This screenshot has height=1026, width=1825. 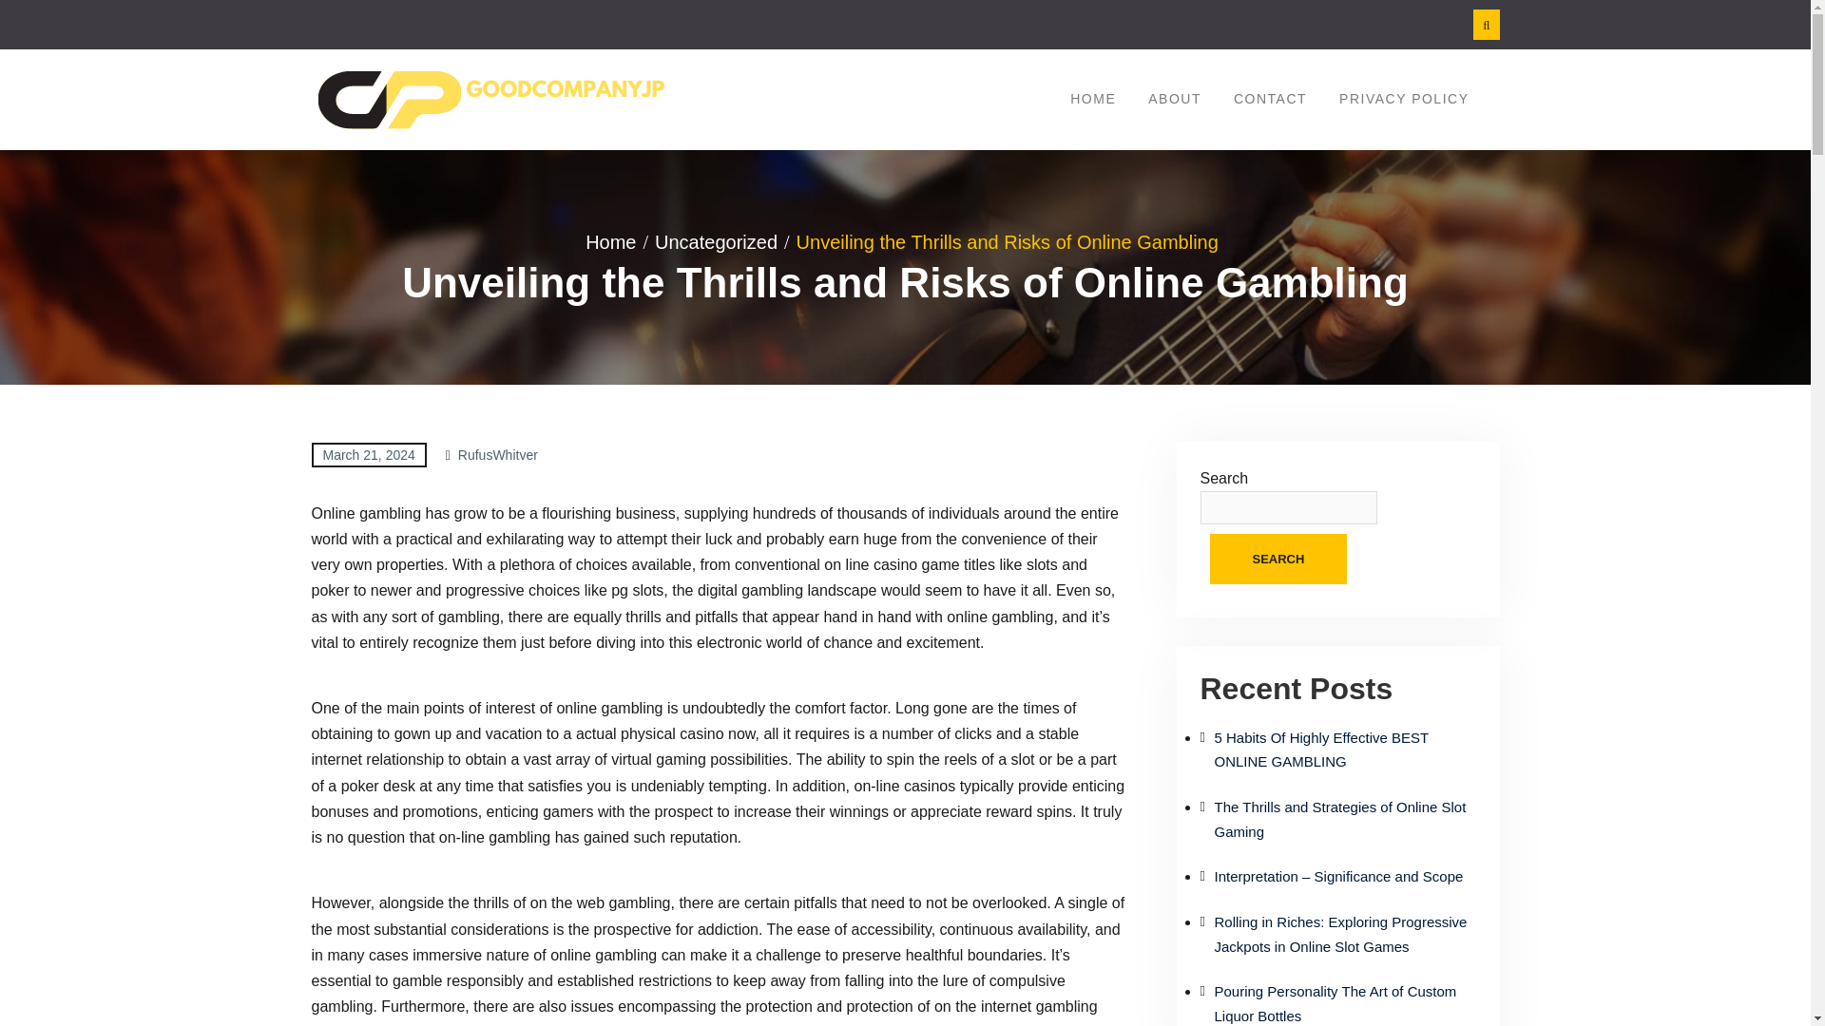 I want to click on PRIVACY POLICY, so click(x=1403, y=99).